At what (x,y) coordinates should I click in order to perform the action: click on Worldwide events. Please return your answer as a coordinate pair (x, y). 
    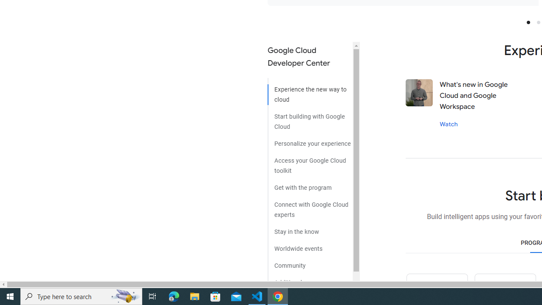
    Looking at the image, I should click on (310, 246).